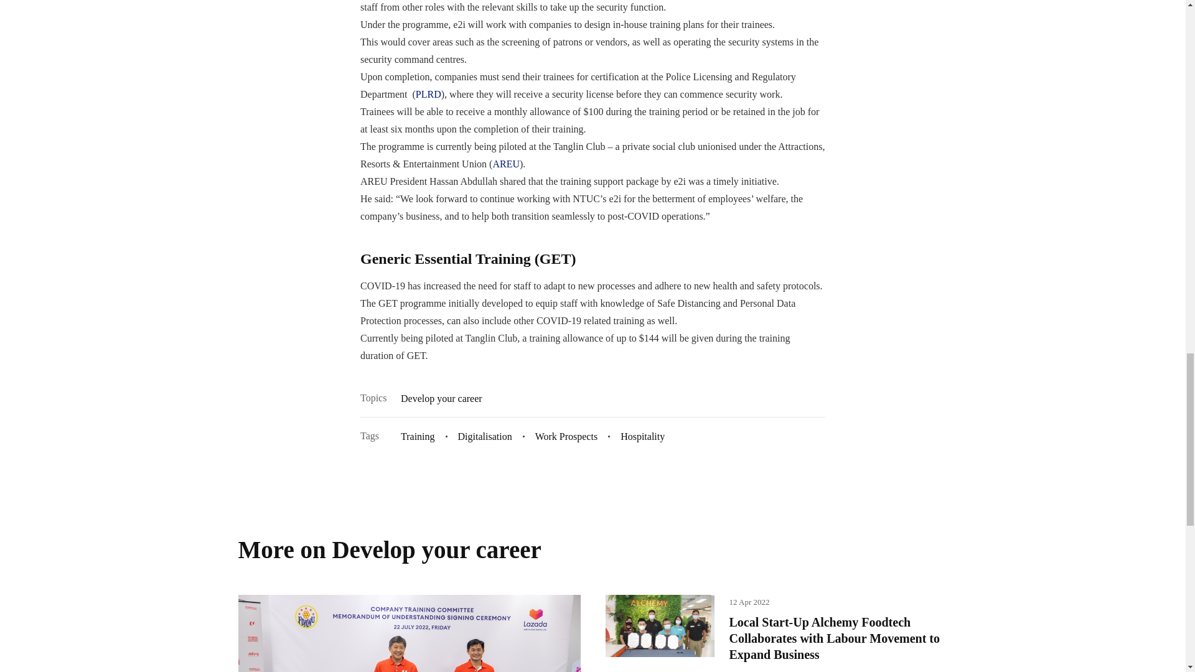 This screenshot has height=672, width=1195. I want to click on Work Prospects, so click(566, 436).